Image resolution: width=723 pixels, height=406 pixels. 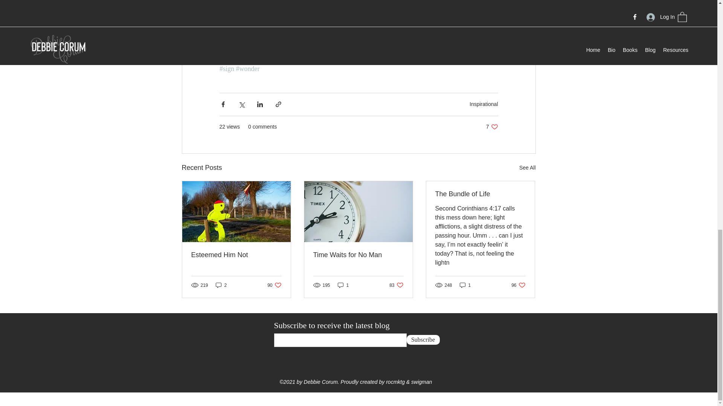 What do you see at coordinates (396, 285) in the screenshot?
I see `See All` at bounding box center [396, 285].